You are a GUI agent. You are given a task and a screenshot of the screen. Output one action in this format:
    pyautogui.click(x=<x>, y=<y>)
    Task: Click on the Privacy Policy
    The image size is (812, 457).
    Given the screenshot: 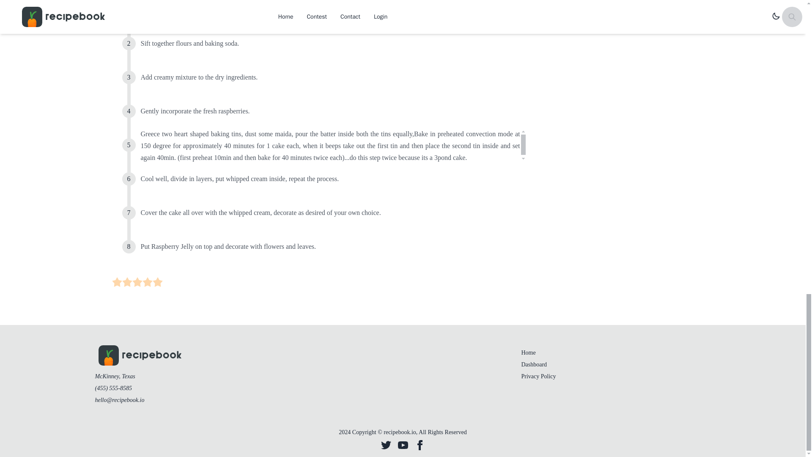 What is the action you would take?
    pyautogui.click(x=538, y=377)
    